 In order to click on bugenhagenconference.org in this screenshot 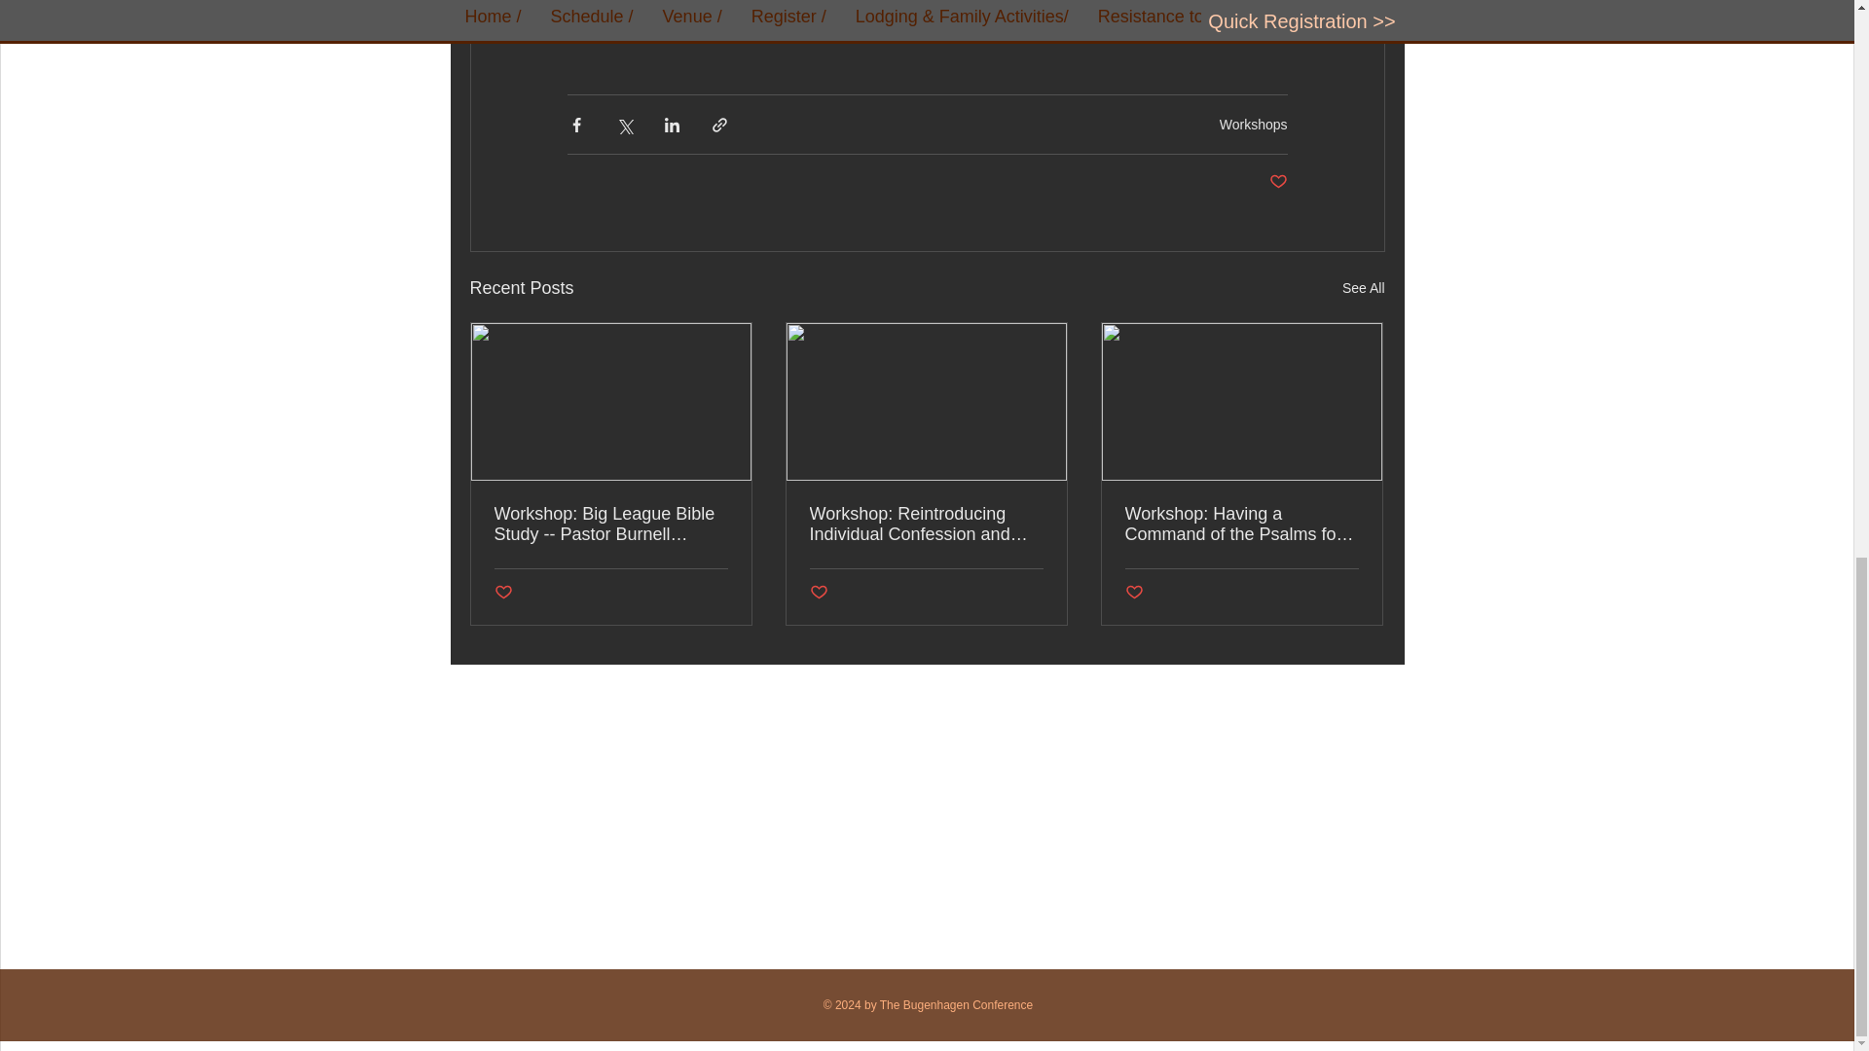, I will do `click(808, 31)`.